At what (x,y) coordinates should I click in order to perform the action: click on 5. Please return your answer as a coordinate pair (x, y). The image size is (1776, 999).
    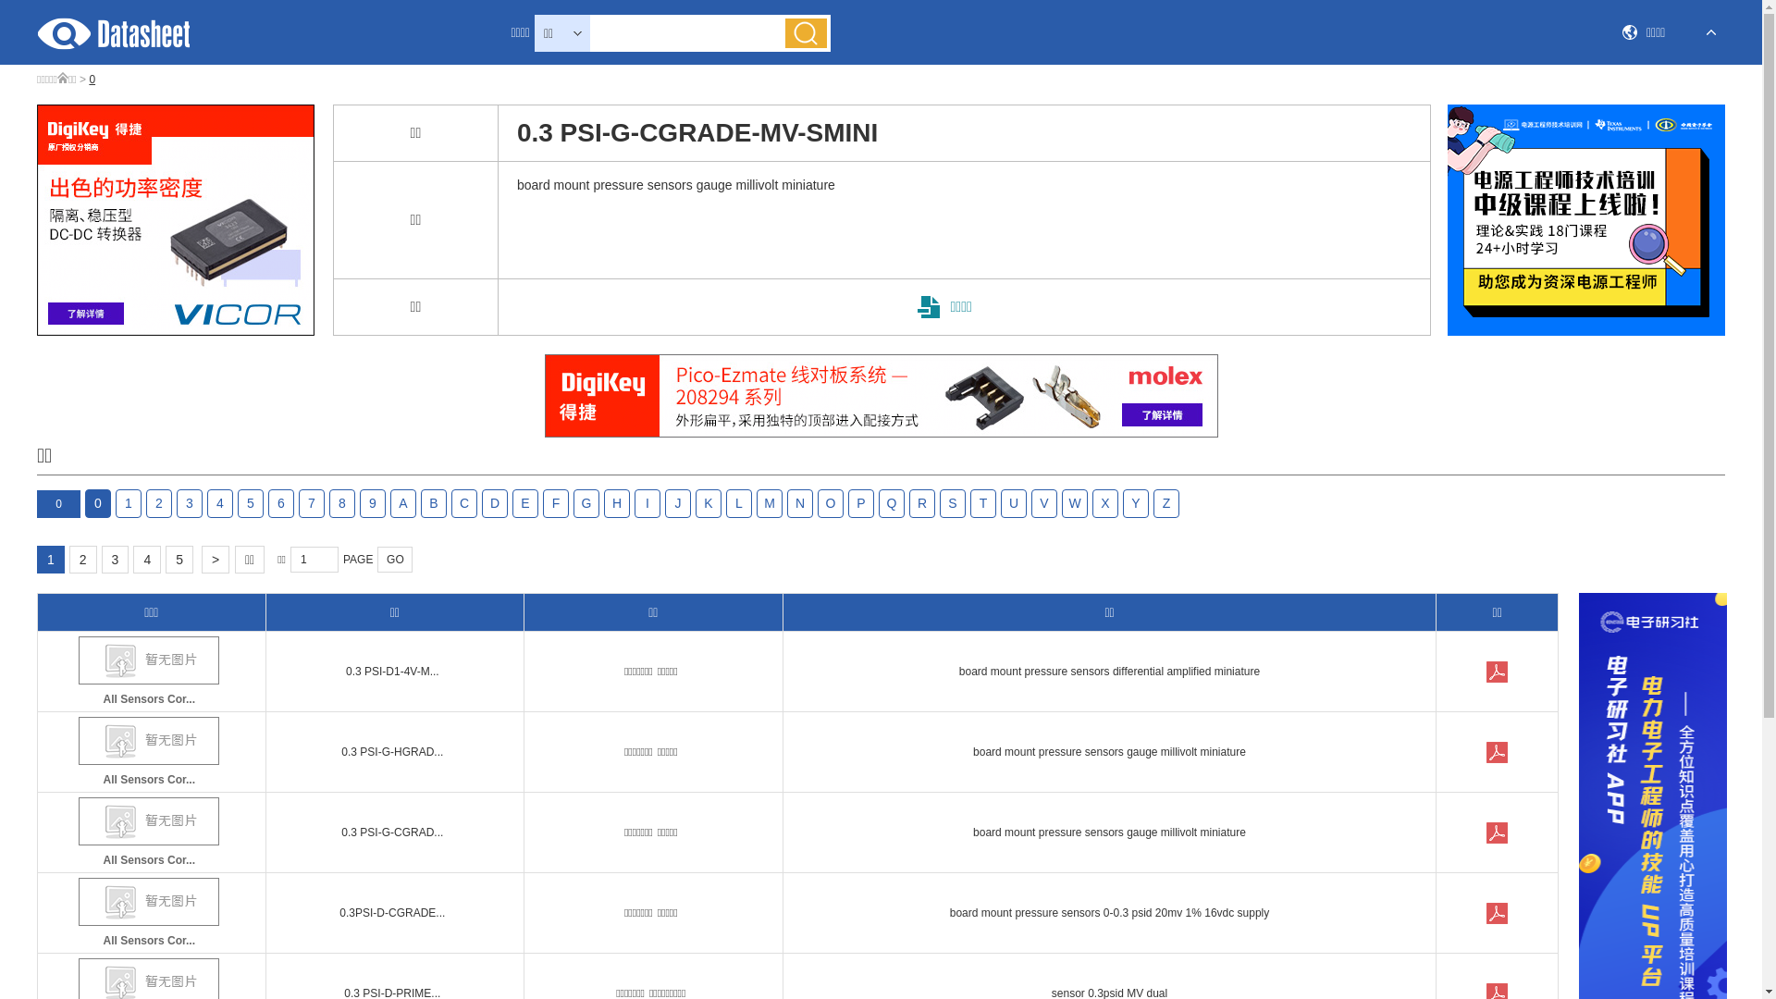
    Looking at the image, I should click on (179, 560).